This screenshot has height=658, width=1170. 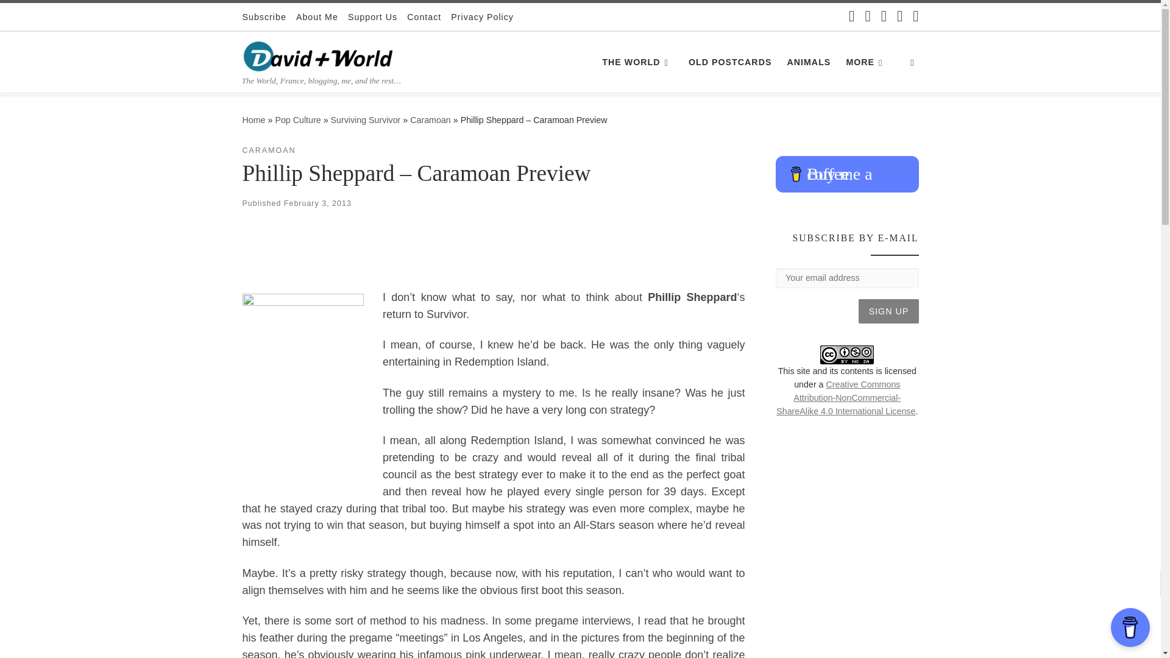 What do you see at coordinates (269, 150) in the screenshot?
I see `View all posts in Caramoan` at bounding box center [269, 150].